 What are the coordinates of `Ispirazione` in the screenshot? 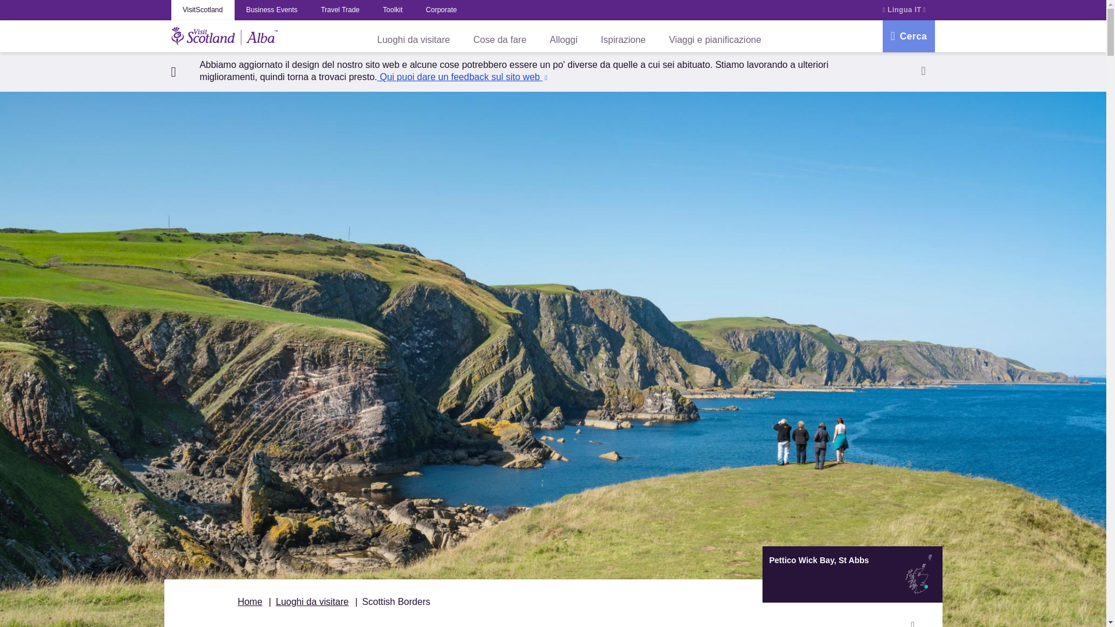 It's located at (623, 39).